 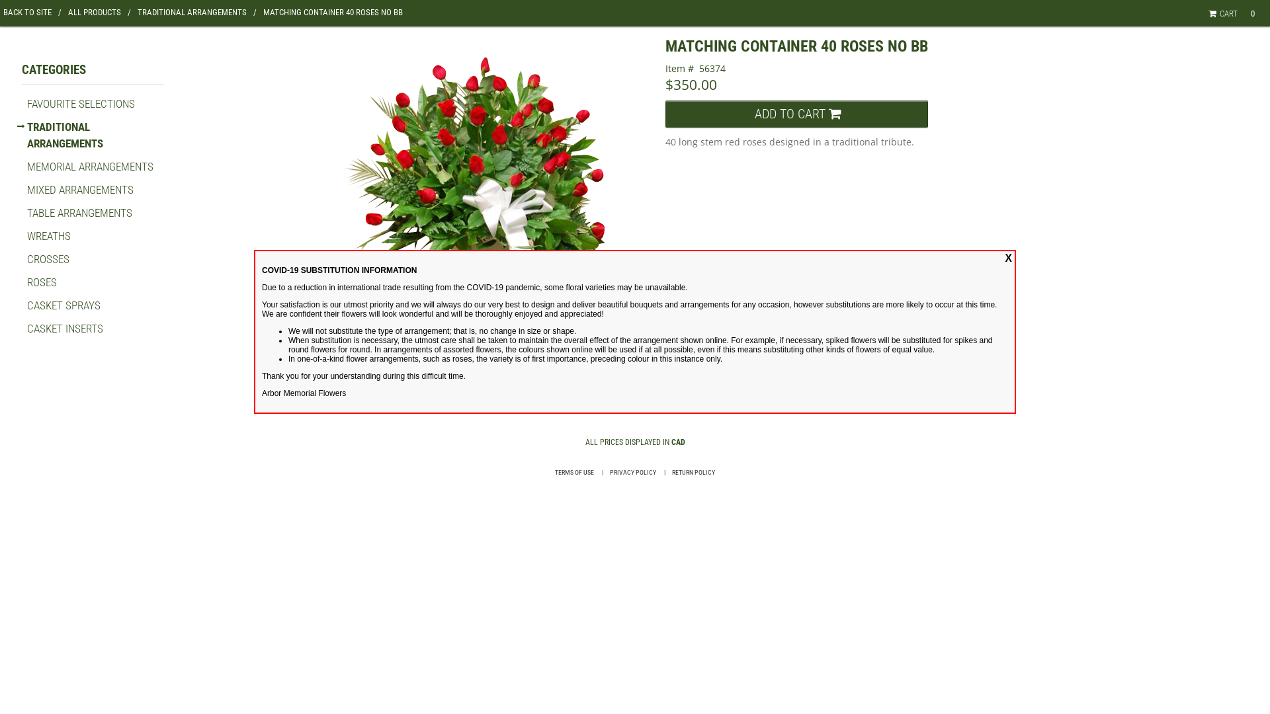 I want to click on TERMS OF USE, so click(x=574, y=472).